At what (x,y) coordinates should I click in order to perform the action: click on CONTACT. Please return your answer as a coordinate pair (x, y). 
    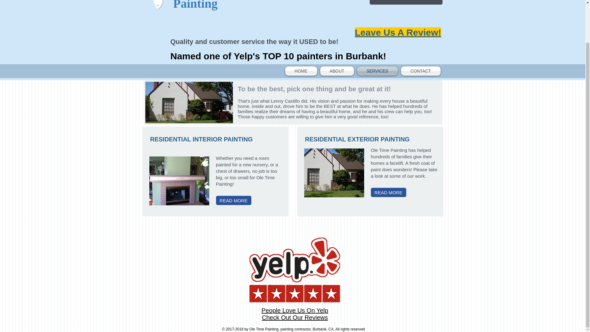
    Looking at the image, I should click on (420, 71).